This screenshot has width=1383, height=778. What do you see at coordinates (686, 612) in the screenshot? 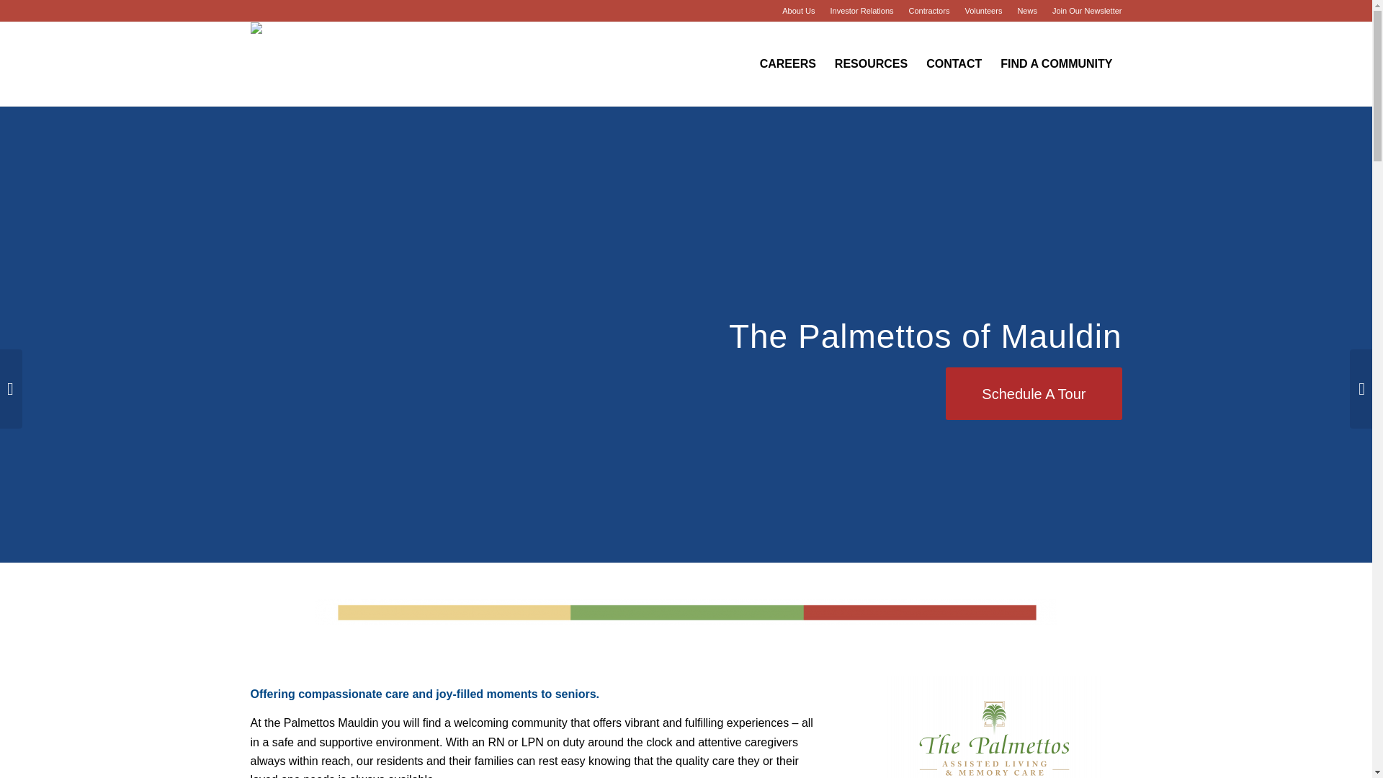
I see `nhc-care copy` at bounding box center [686, 612].